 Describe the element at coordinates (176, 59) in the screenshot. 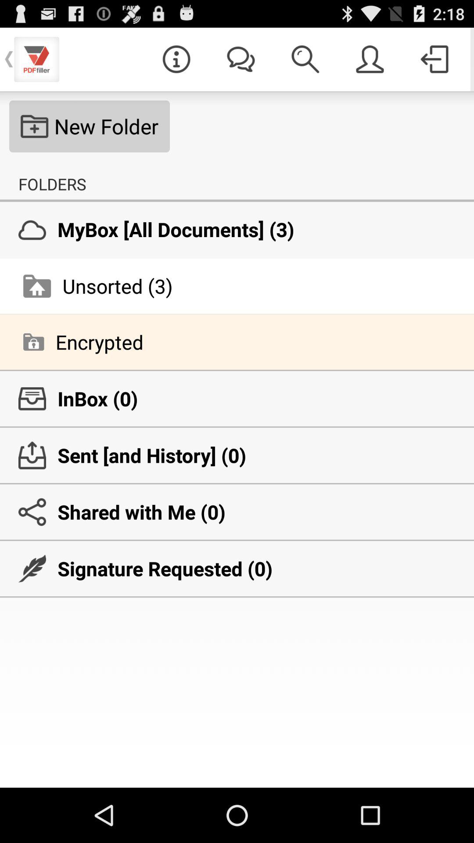

I see `press the button above the new folder icon` at that location.